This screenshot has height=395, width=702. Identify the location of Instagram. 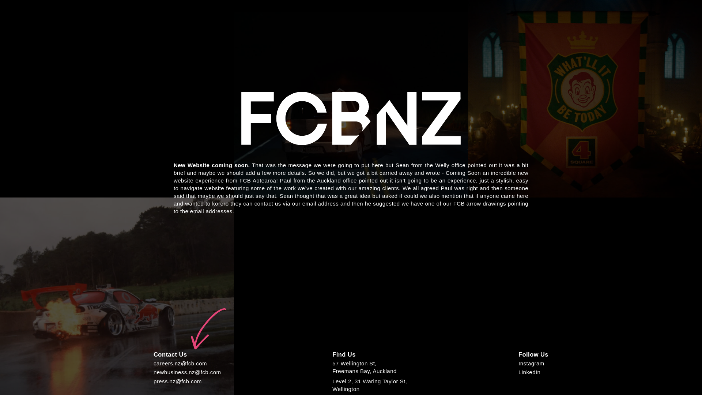
(364, 367).